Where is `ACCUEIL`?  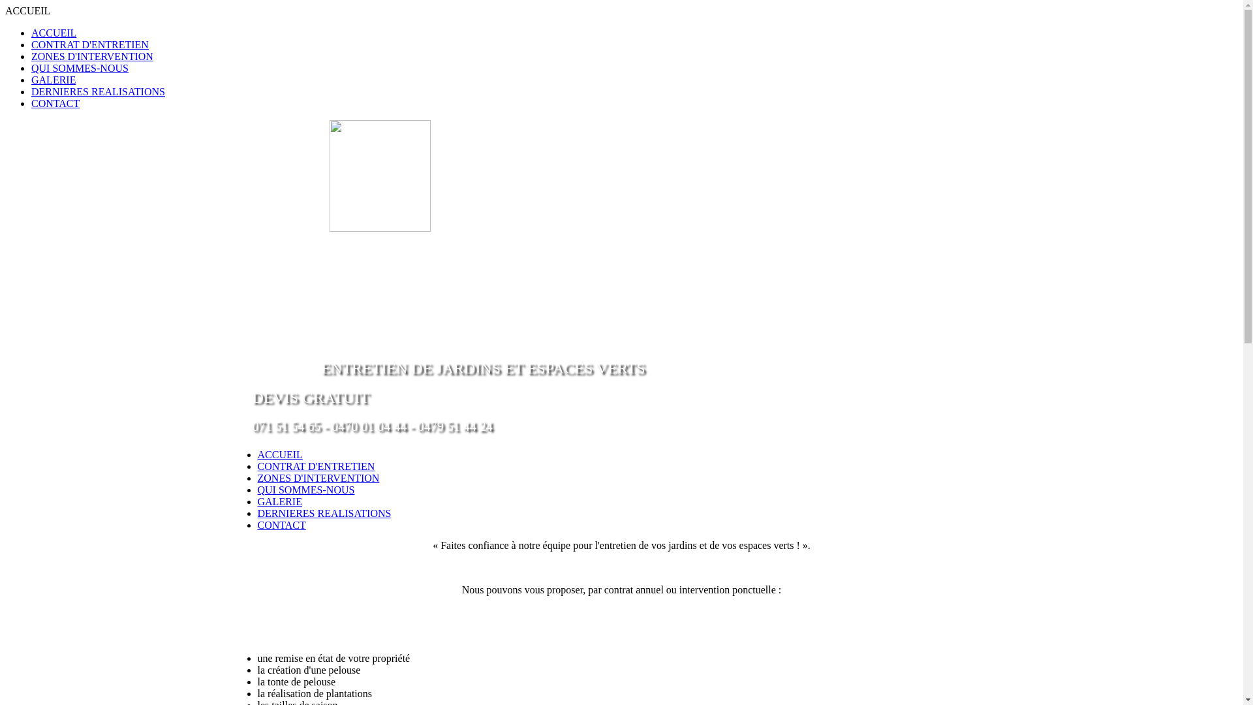 ACCUEIL is located at coordinates (279, 454).